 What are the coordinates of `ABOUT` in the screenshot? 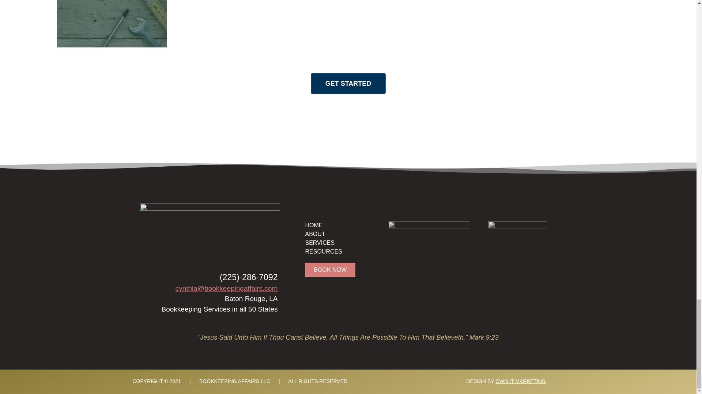 It's located at (314, 234).